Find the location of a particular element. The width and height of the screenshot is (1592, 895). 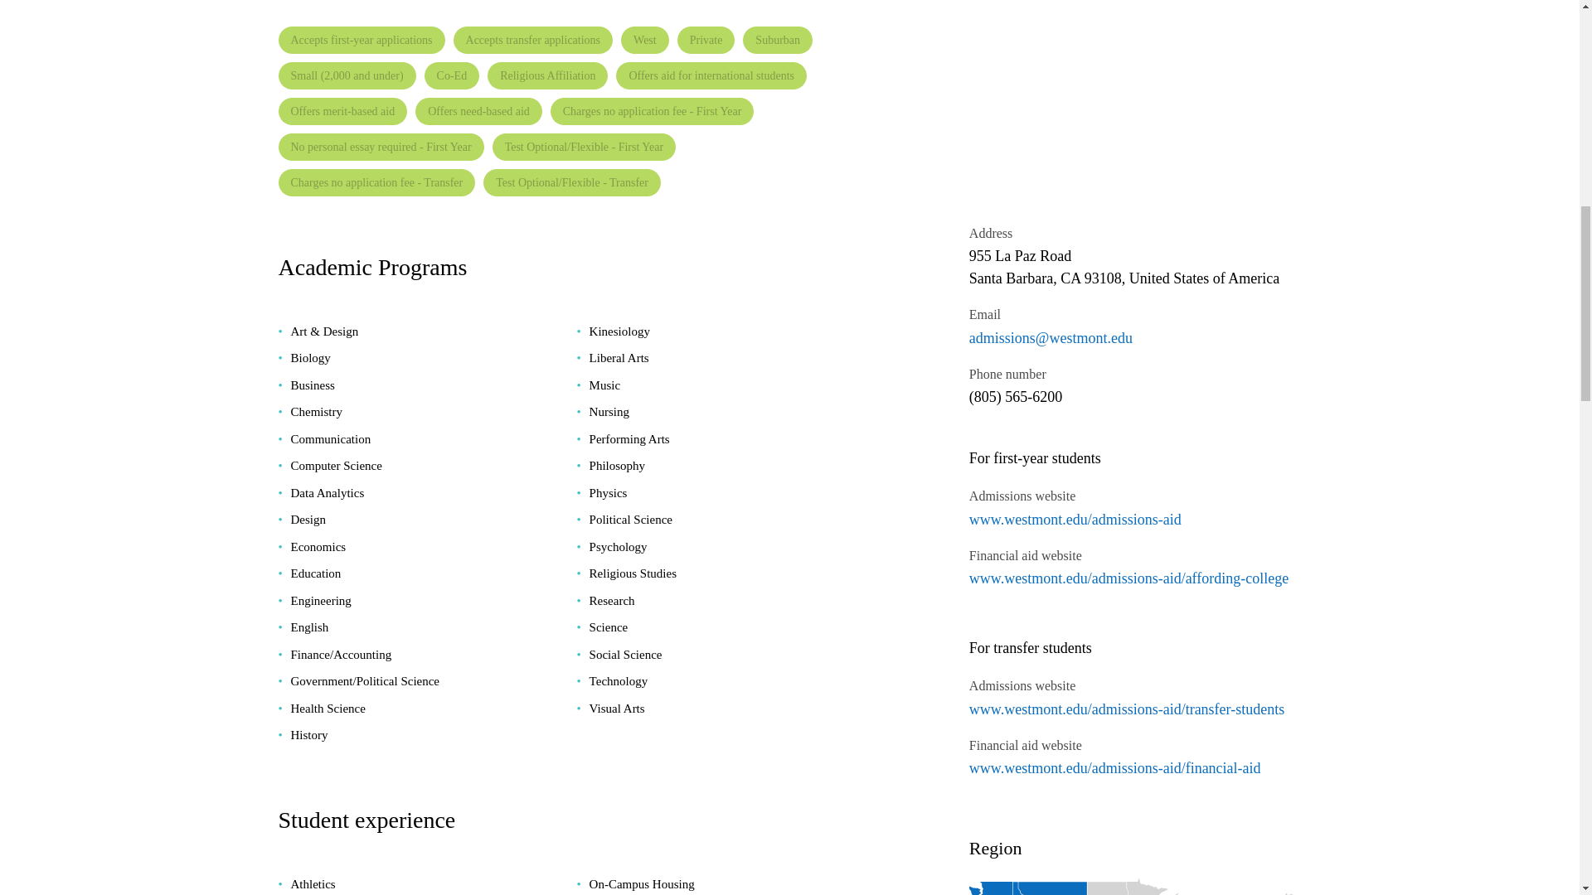

No personal essay required - First Year is located at coordinates (381, 147).